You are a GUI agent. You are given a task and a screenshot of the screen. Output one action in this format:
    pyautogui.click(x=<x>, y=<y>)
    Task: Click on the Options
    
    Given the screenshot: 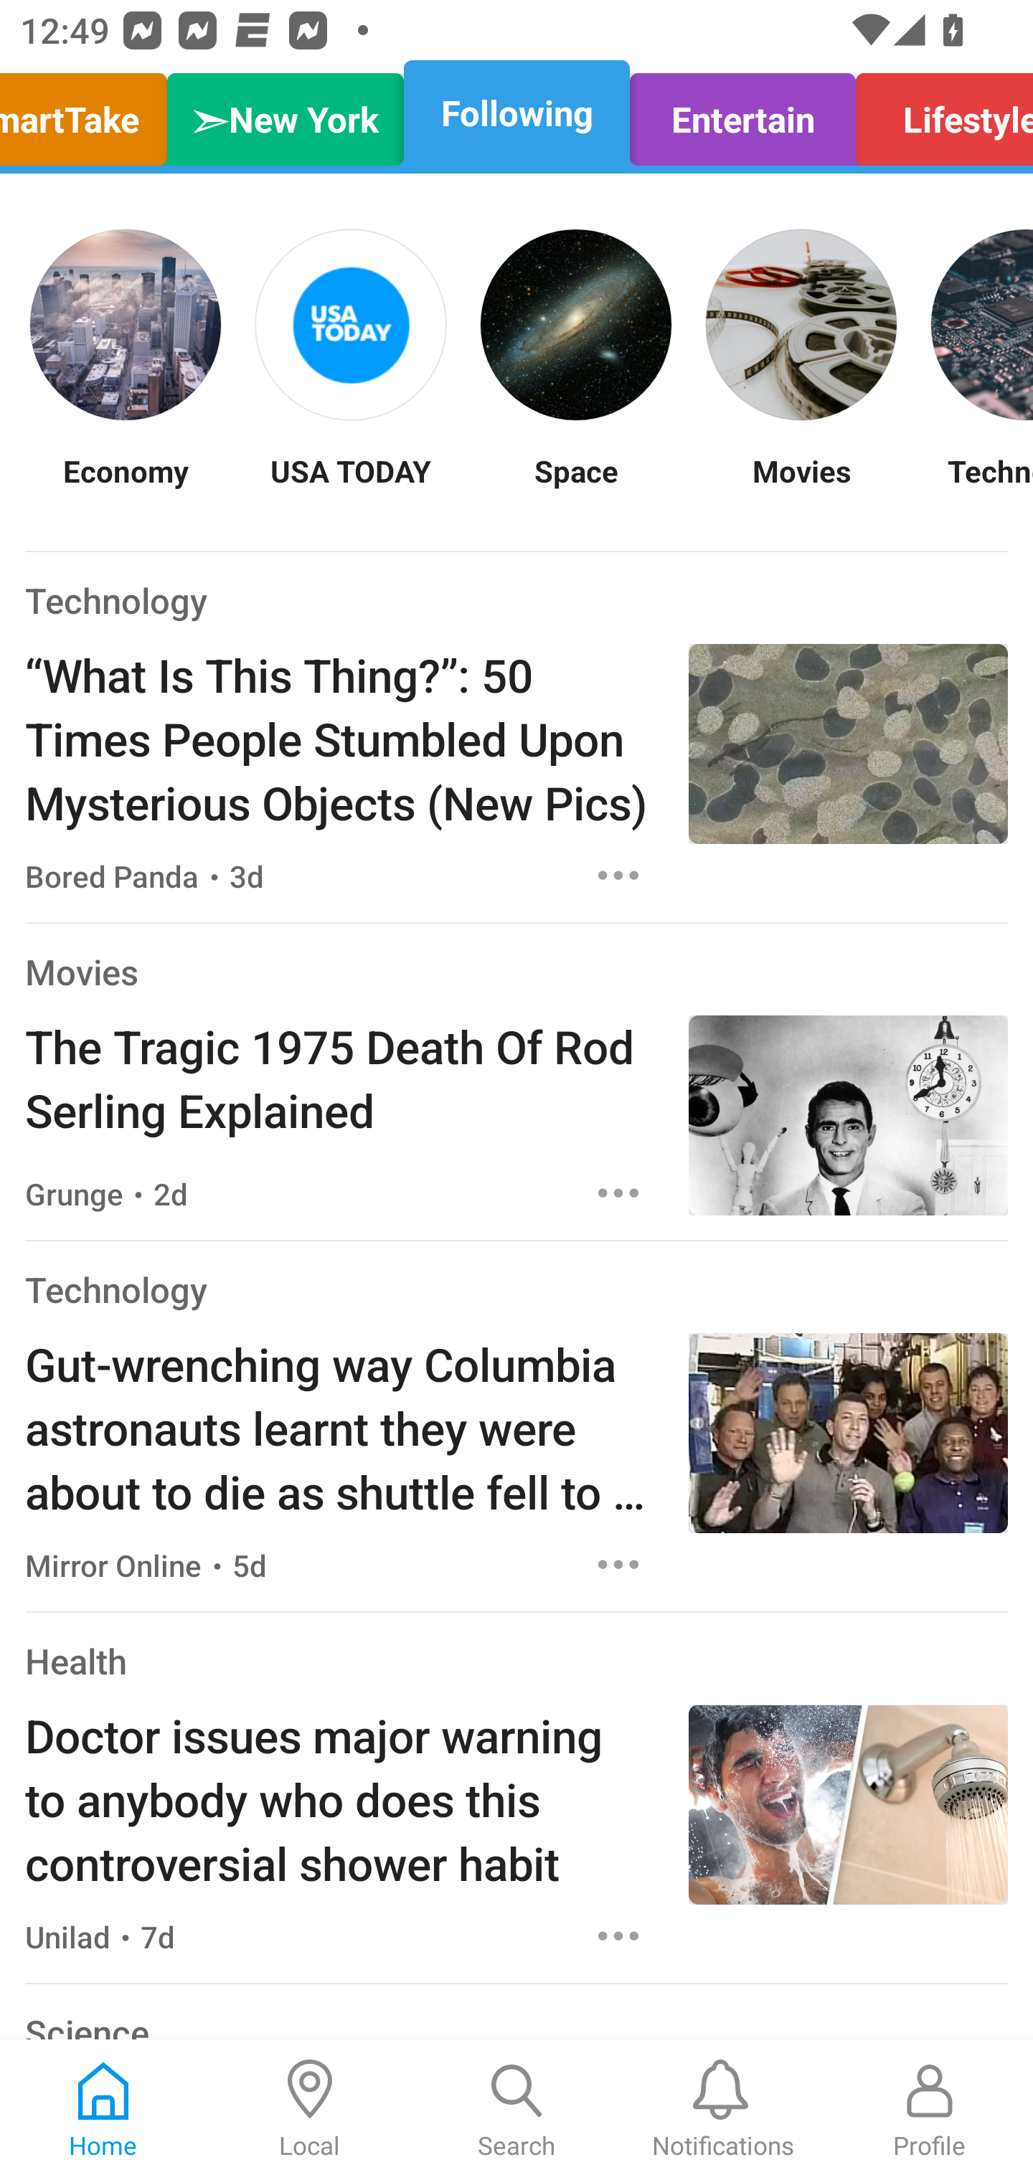 What is the action you would take?
    pyautogui.click(x=618, y=875)
    